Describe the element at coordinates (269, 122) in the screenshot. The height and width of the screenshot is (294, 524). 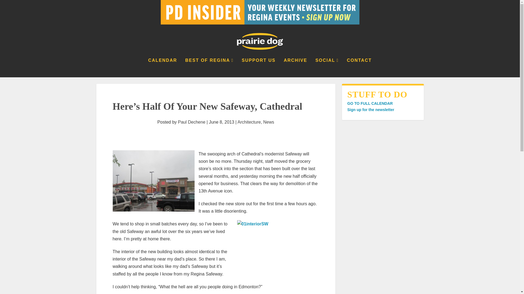
I see `News` at that location.